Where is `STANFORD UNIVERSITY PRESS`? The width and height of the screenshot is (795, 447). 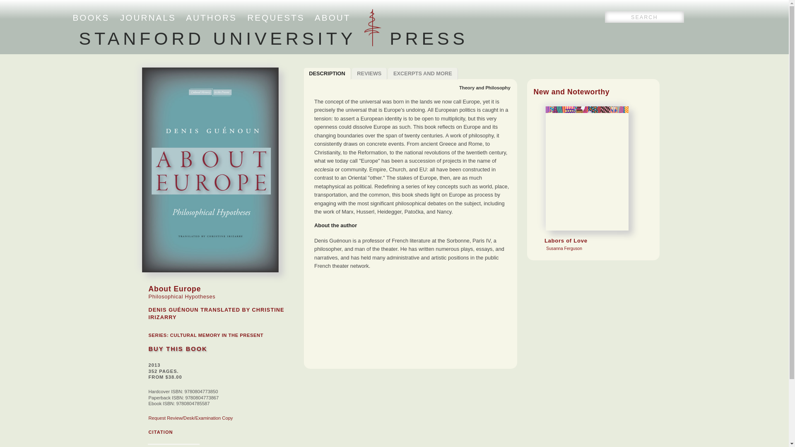
STANFORD UNIVERSITY PRESS is located at coordinates (160, 432).